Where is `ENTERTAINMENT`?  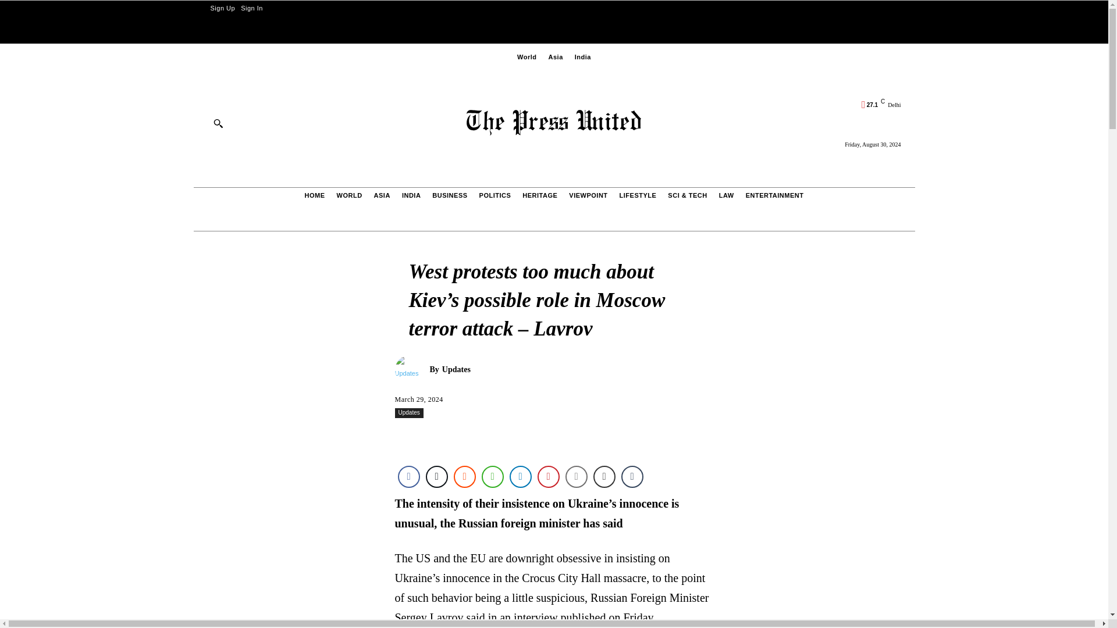 ENTERTAINMENT is located at coordinates (774, 195).